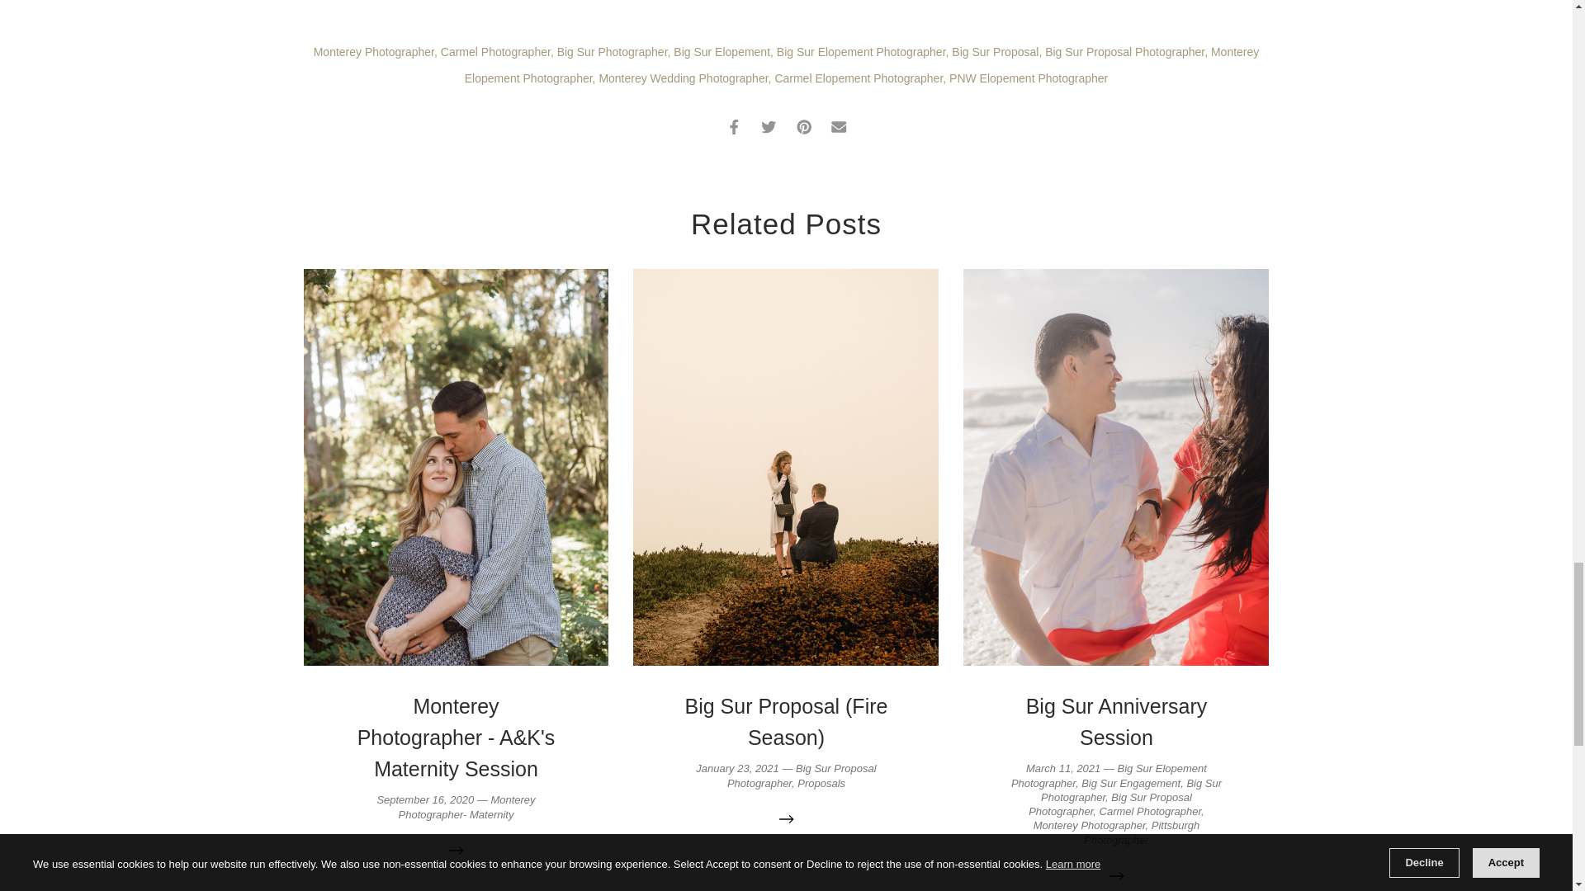 The image size is (1585, 891). Describe the element at coordinates (613, 52) in the screenshot. I see `Big Sur Photographer` at that location.